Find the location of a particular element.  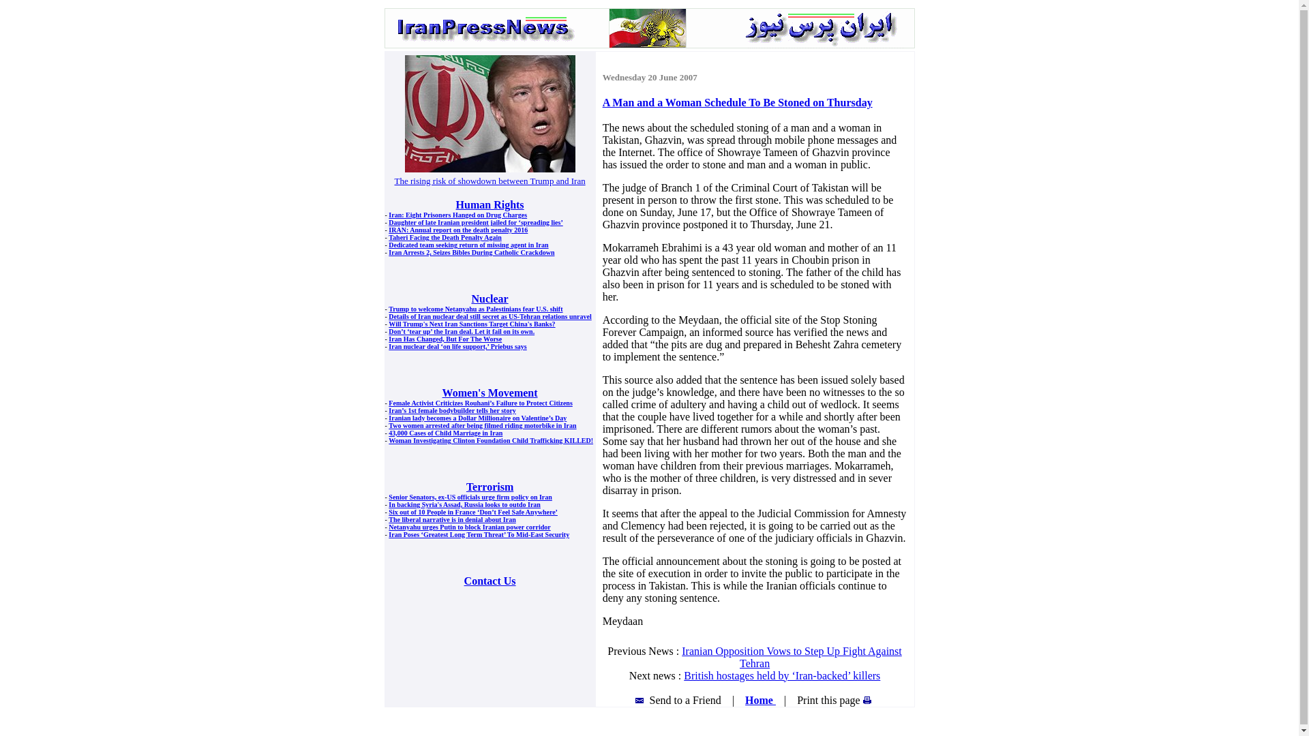

The liberal narrative is in denial about Iran is located at coordinates (452, 519).